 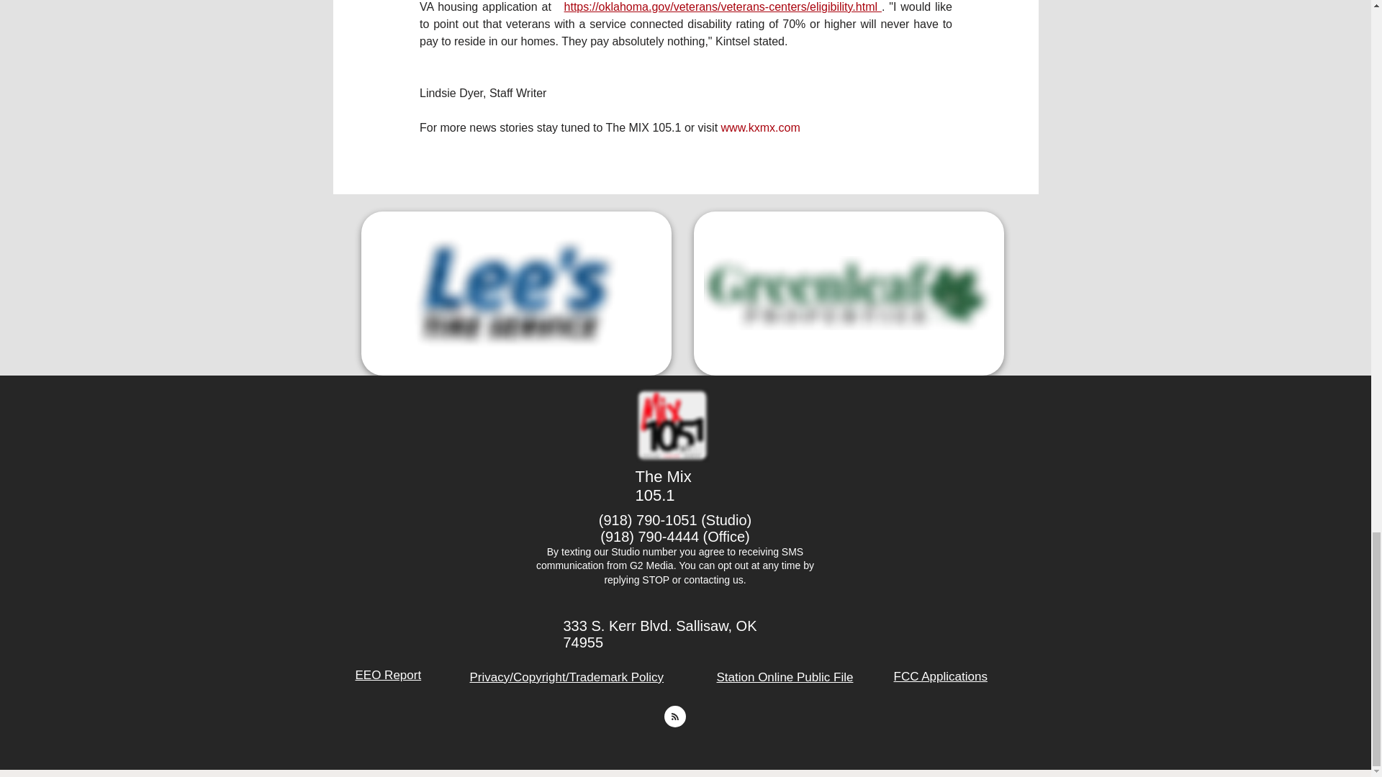 I want to click on EEO Report, so click(x=388, y=675).